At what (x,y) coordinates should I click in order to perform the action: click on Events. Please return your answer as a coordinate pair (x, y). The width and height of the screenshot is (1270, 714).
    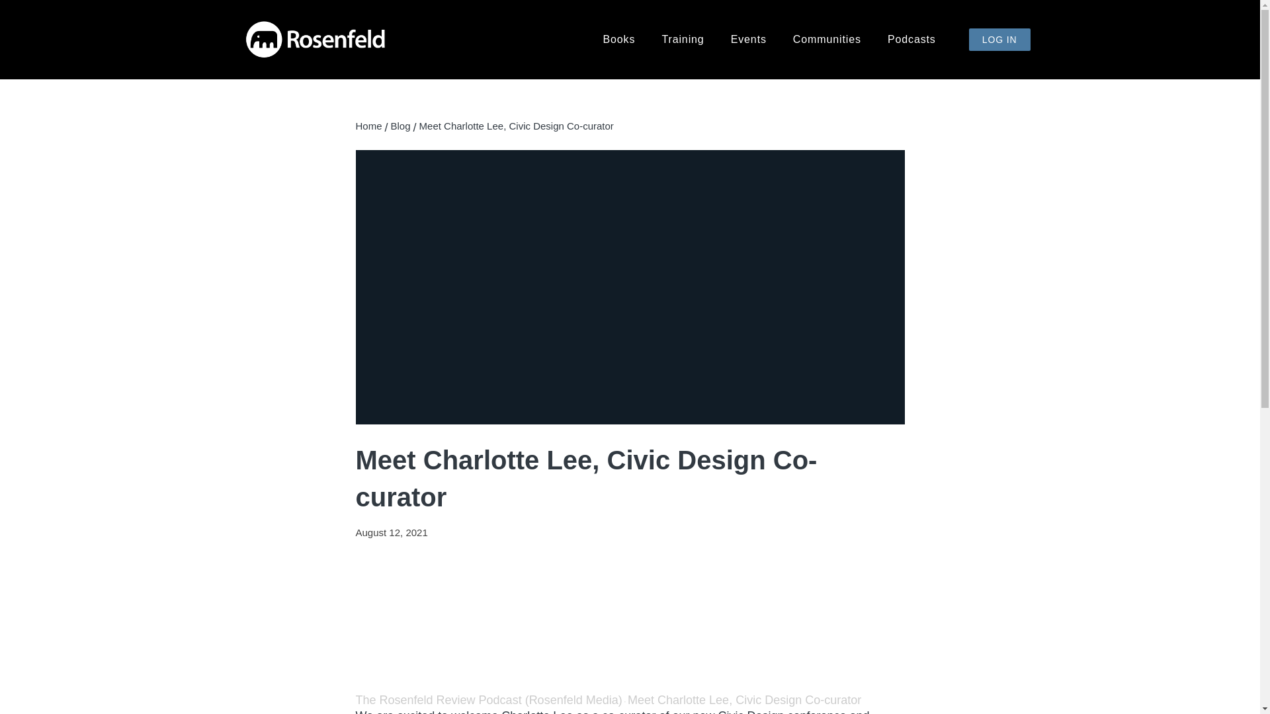
    Looking at the image, I should click on (748, 40).